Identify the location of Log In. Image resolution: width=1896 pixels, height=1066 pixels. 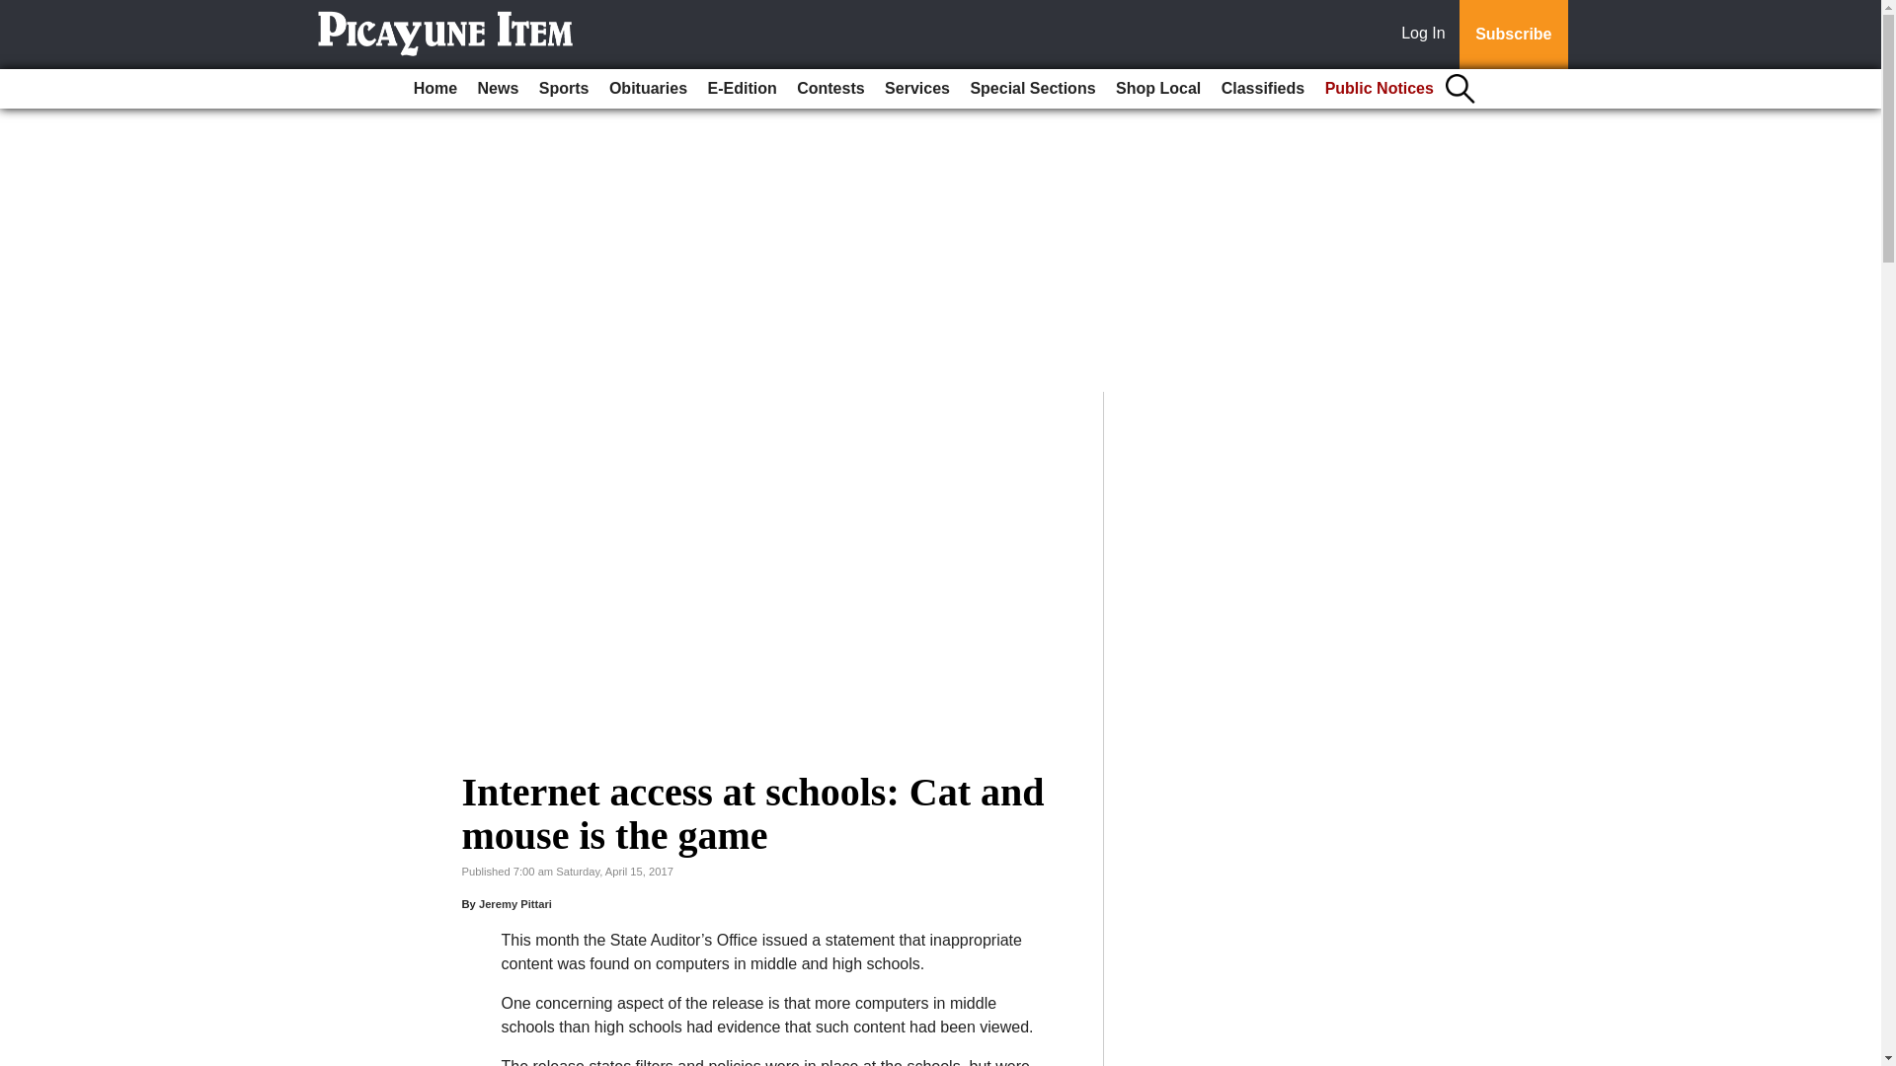
(1427, 35).